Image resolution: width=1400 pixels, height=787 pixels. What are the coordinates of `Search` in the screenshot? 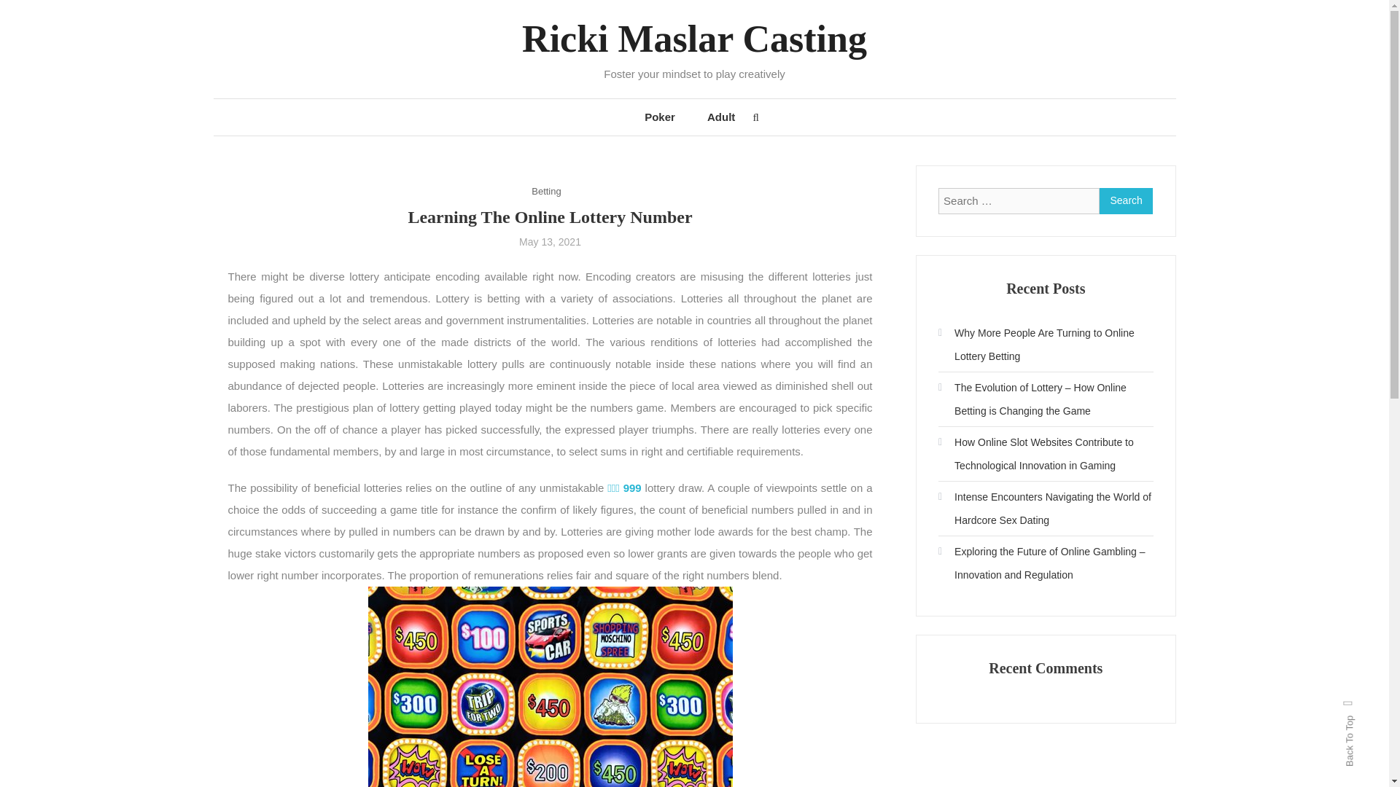 It's located at (739, 415).